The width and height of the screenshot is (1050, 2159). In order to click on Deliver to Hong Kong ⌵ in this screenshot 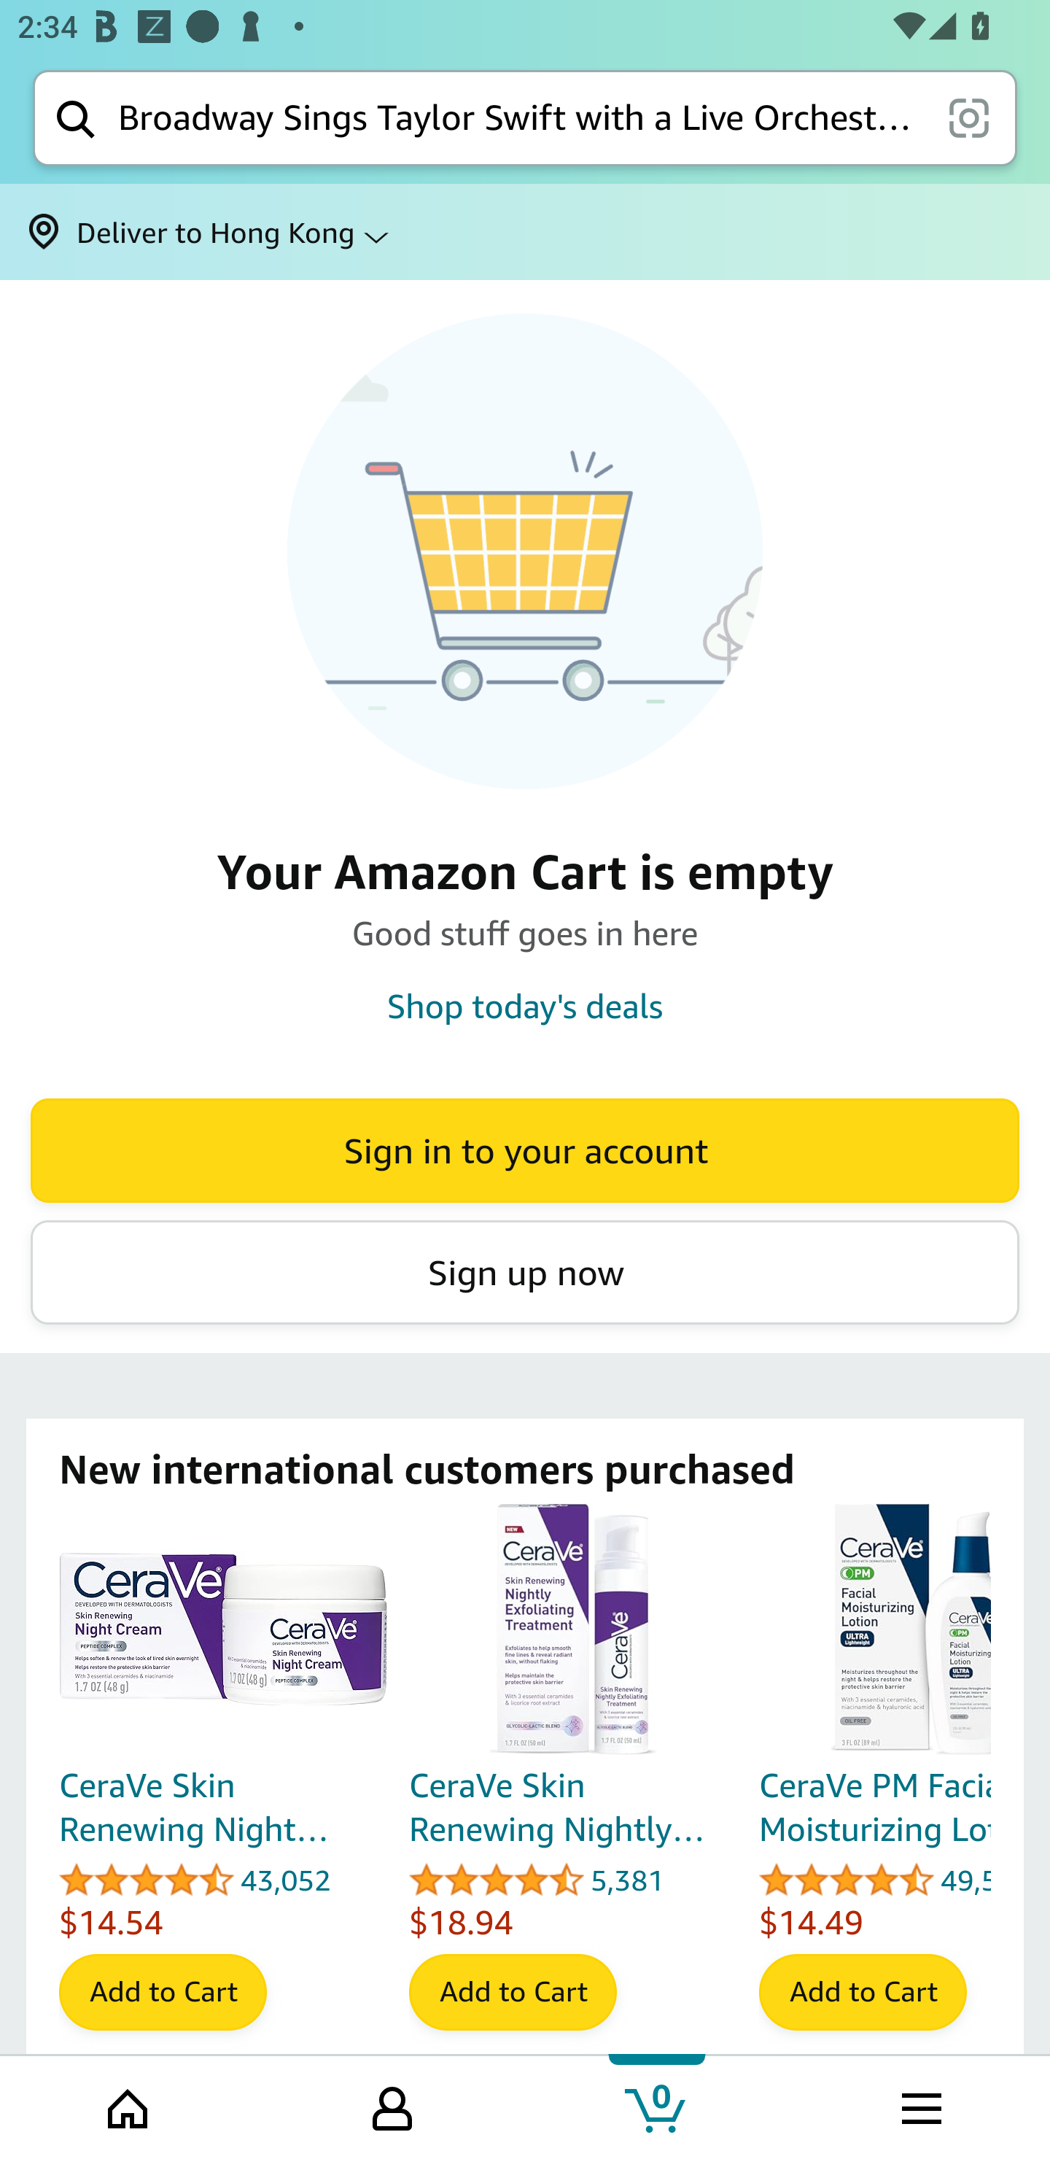, I will do `click(525, 232)`.